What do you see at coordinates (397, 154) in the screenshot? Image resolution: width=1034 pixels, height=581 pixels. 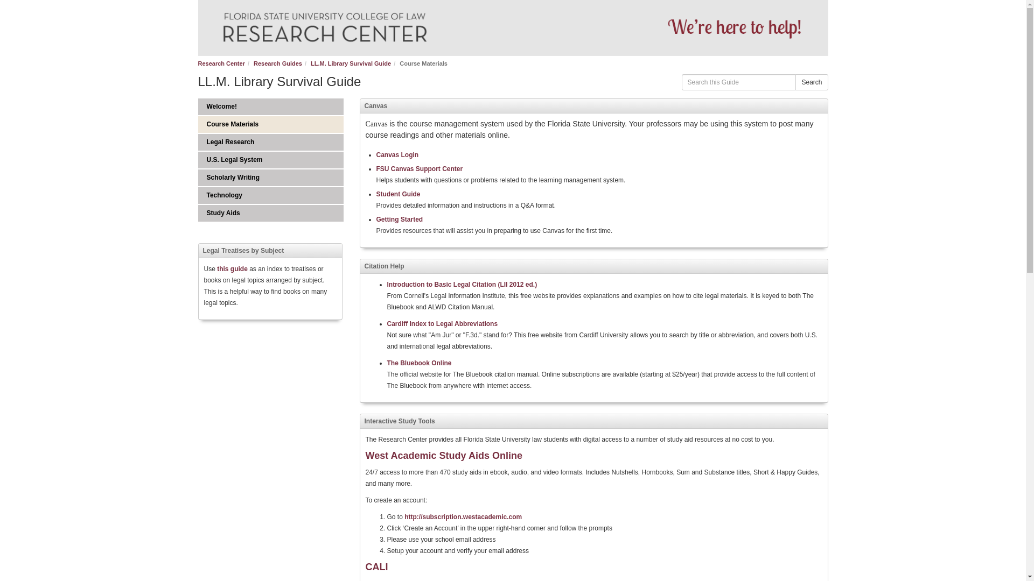 I see `this guide` at bounding box center [397, 154].